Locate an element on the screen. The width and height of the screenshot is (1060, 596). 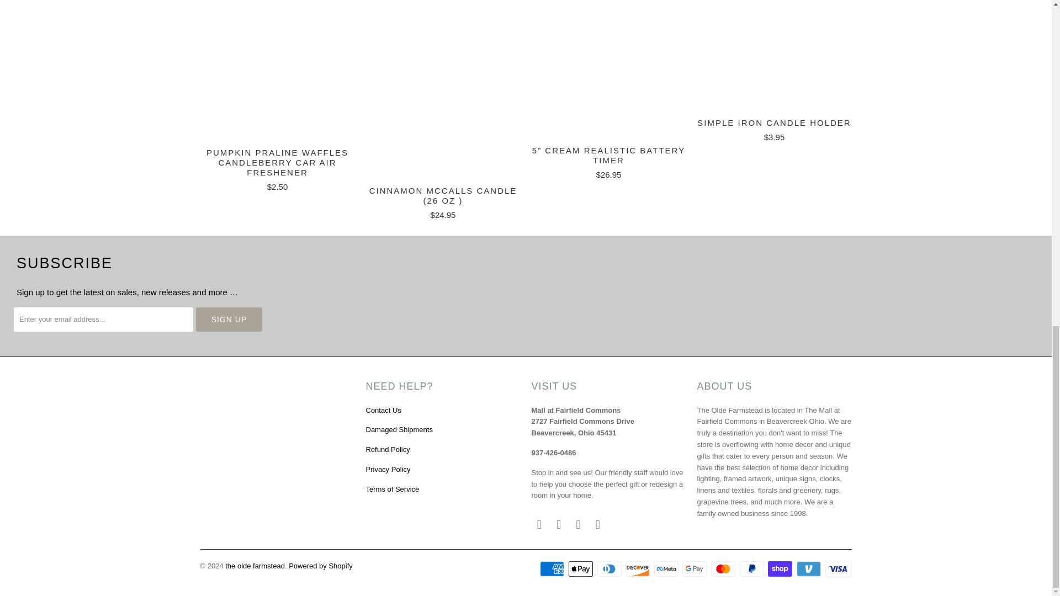
Meta Pay is located at coordinates (667, 569).